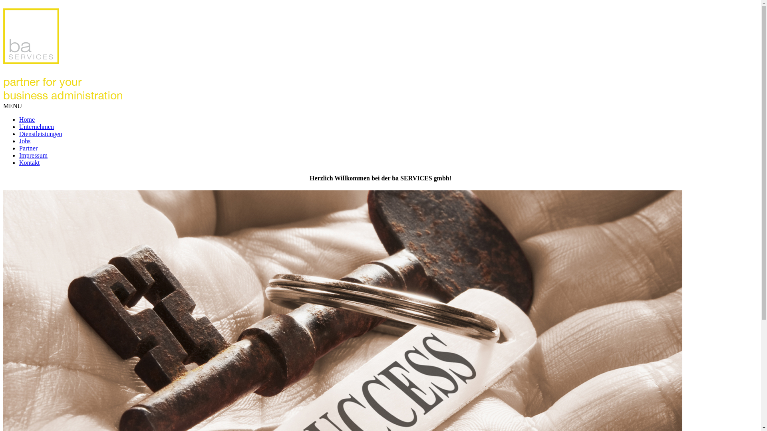 The image size is (767, 431). Describe the element at coordinates (41, 134) in the screenshot. I see `Dienstleistungen` at that location.